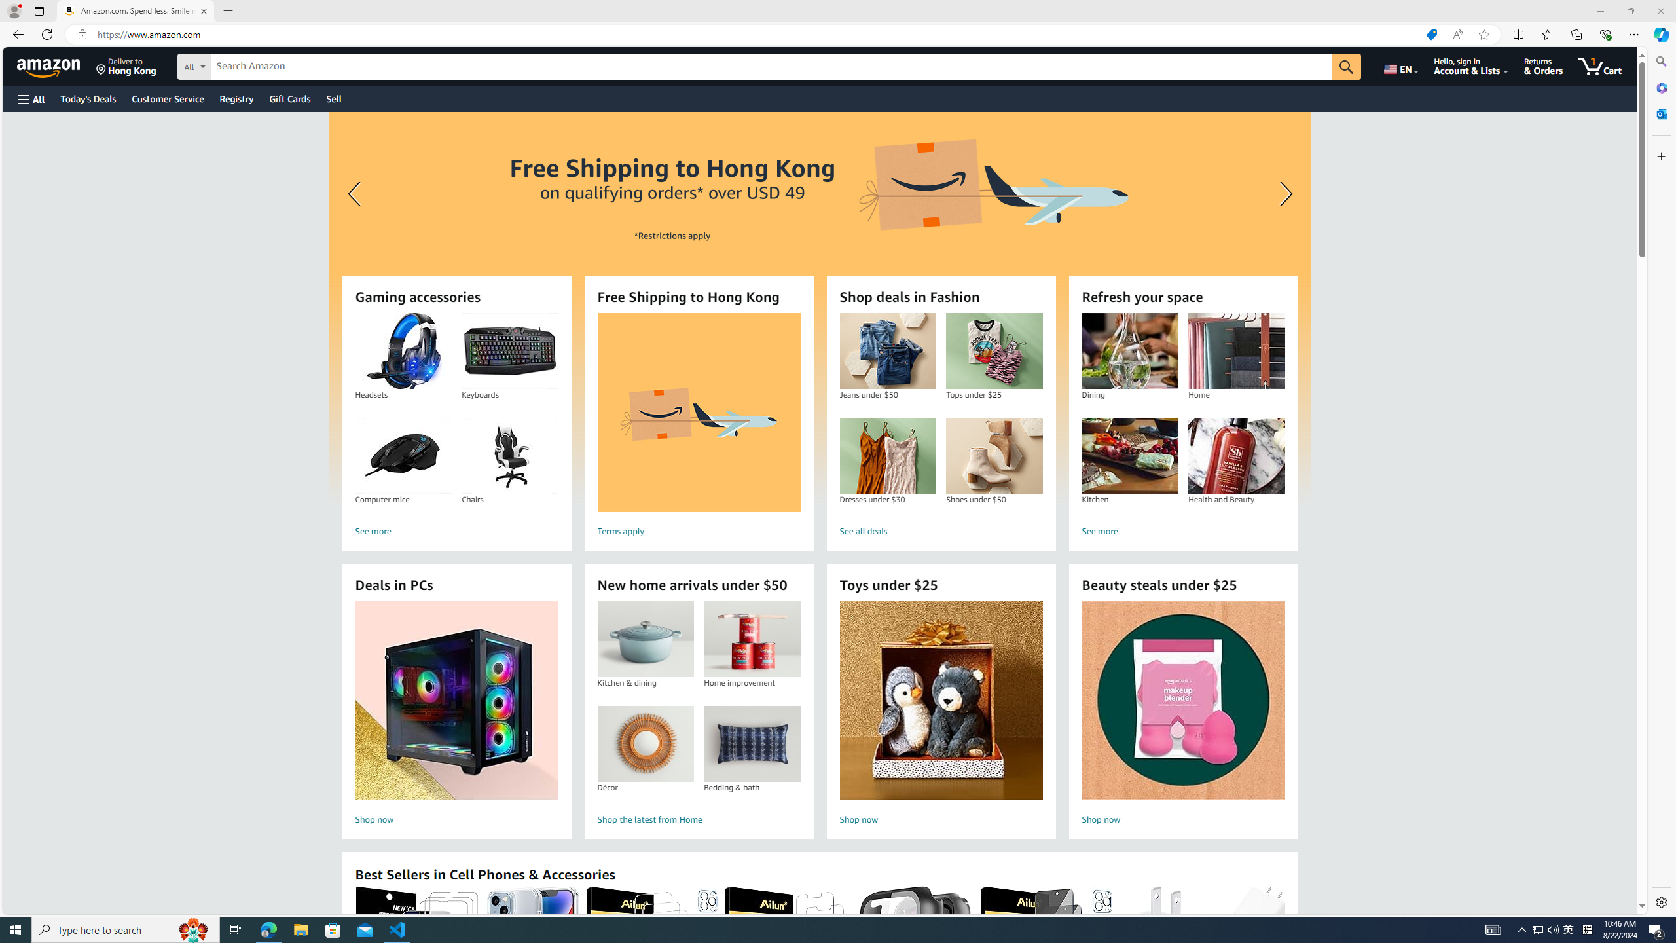 The width and height of the screenshot is (1676, 943). I want to click on Sell, so click(334, 98).